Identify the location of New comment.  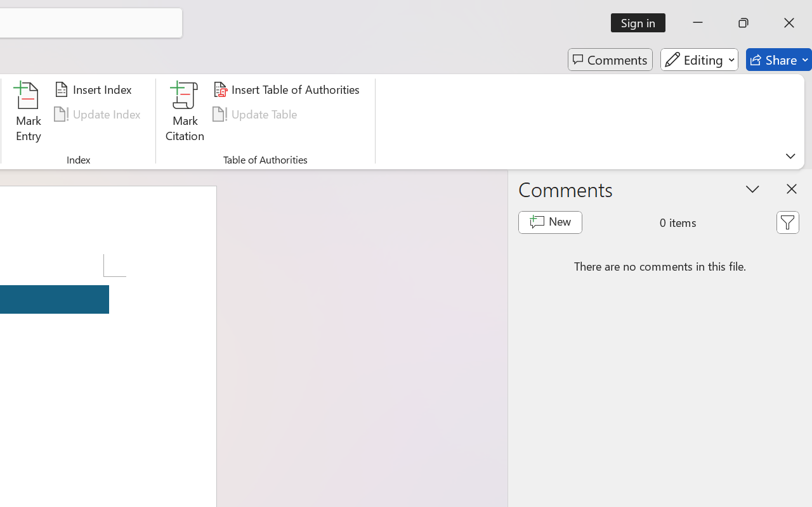
(549, 222).